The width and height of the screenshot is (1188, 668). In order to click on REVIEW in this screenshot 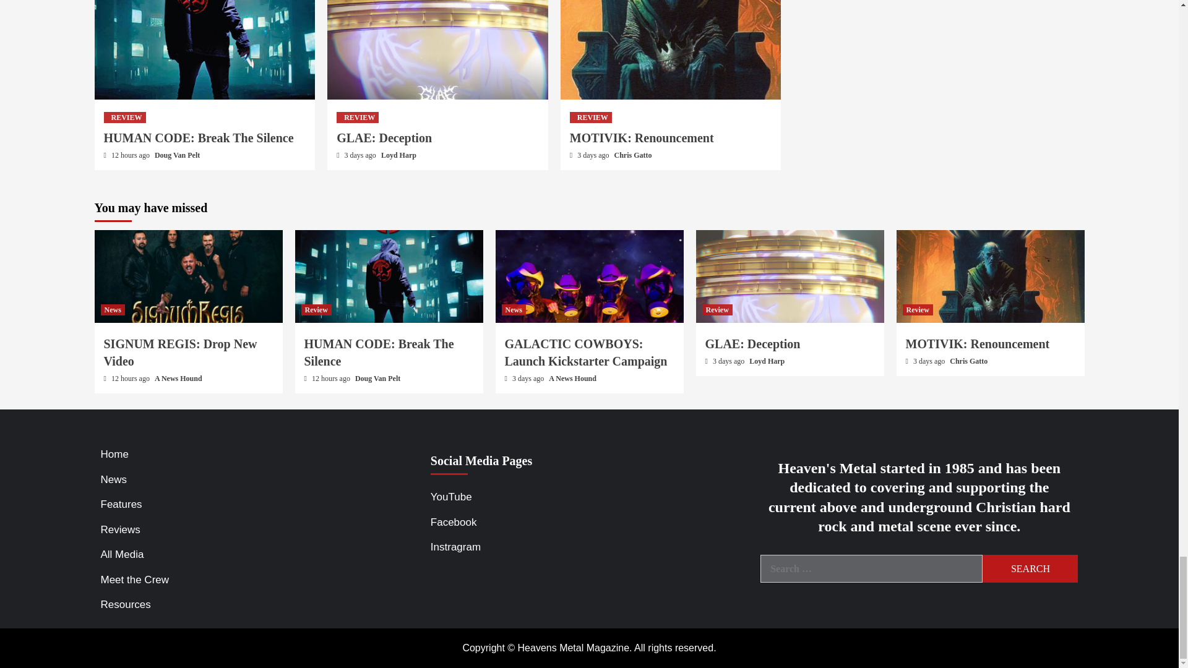, I will do `click(590, 118)`.